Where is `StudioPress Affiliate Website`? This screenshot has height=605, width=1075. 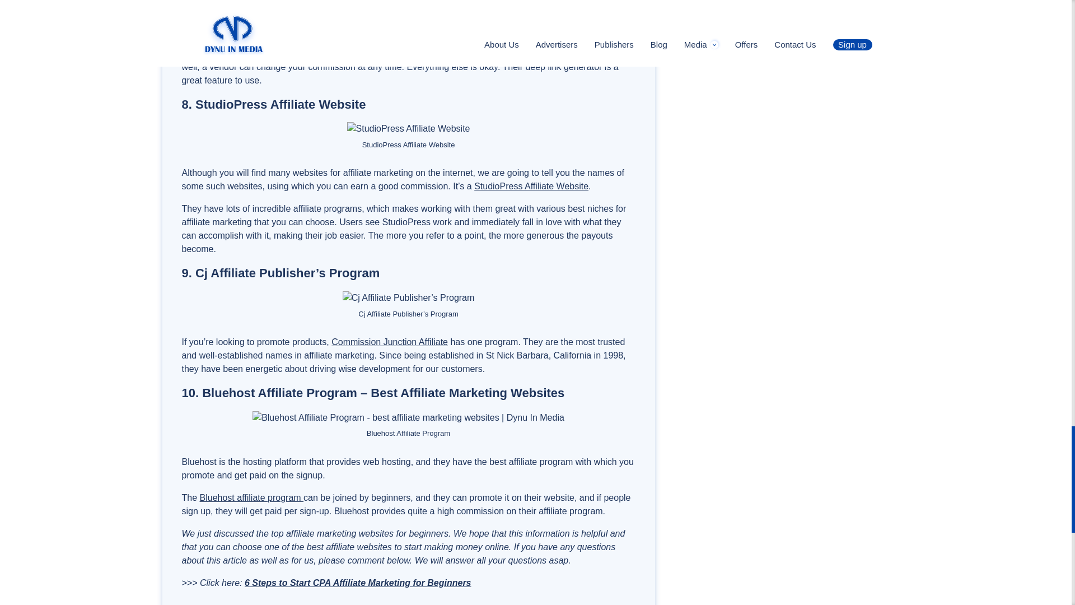
StudioPress Affiliate Website is located at coordinates (531, 186).